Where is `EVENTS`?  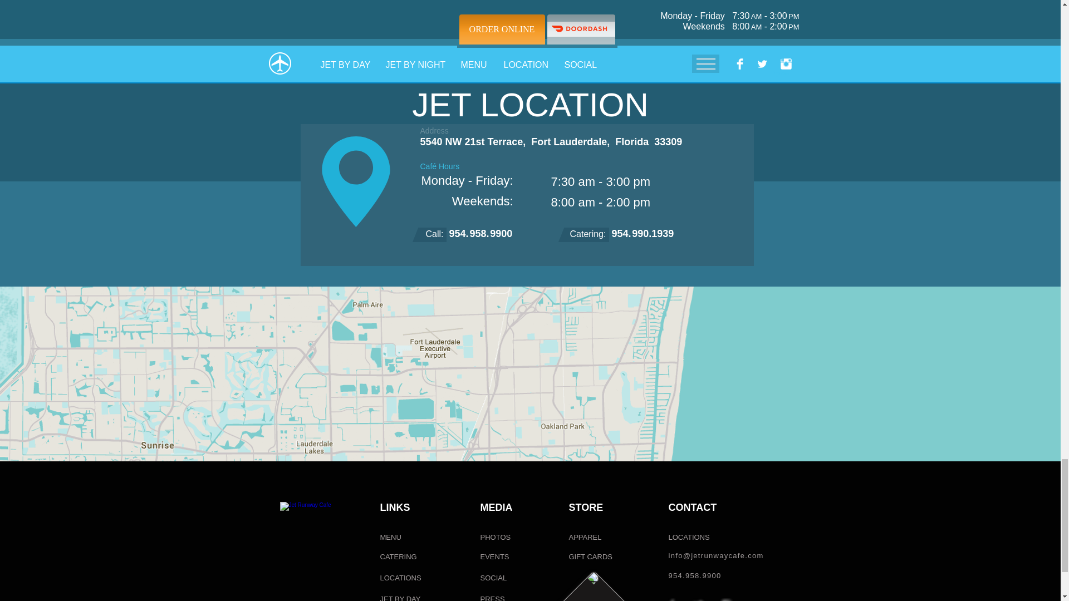
EVENTS is located at coordinates (497, 557).